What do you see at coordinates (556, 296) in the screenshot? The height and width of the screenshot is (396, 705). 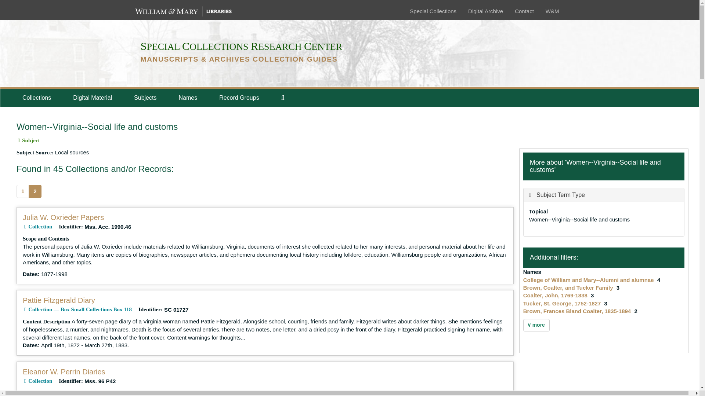 I see `Filter By 'Coalter, John, 1769-1838'` at bounding box center [556, 296].